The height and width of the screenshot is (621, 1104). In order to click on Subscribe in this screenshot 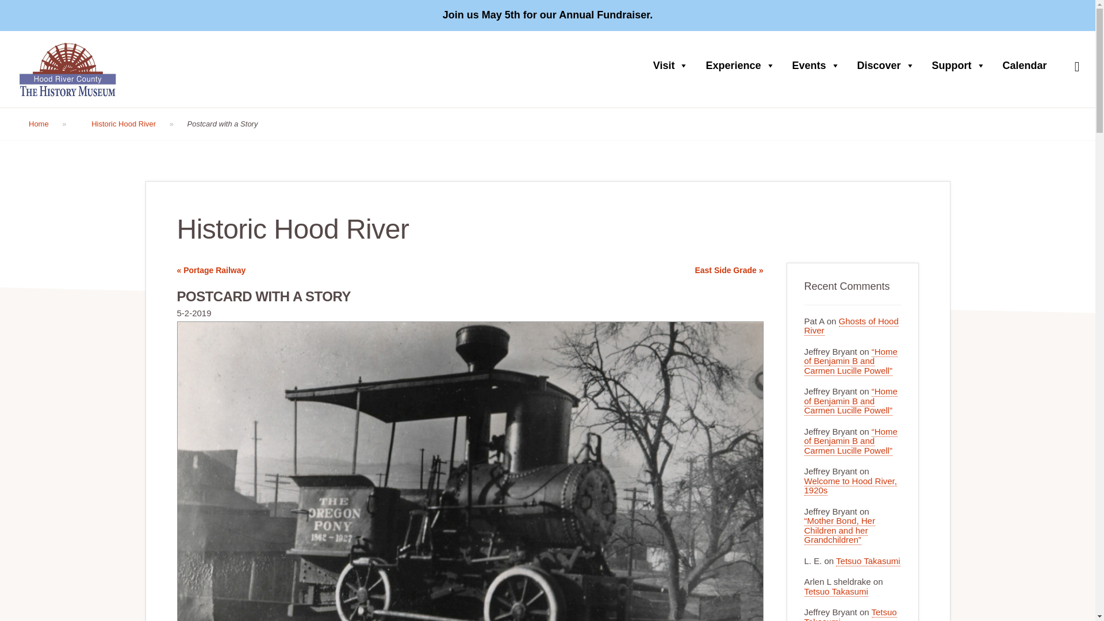, I will do `click(791, 559)`.